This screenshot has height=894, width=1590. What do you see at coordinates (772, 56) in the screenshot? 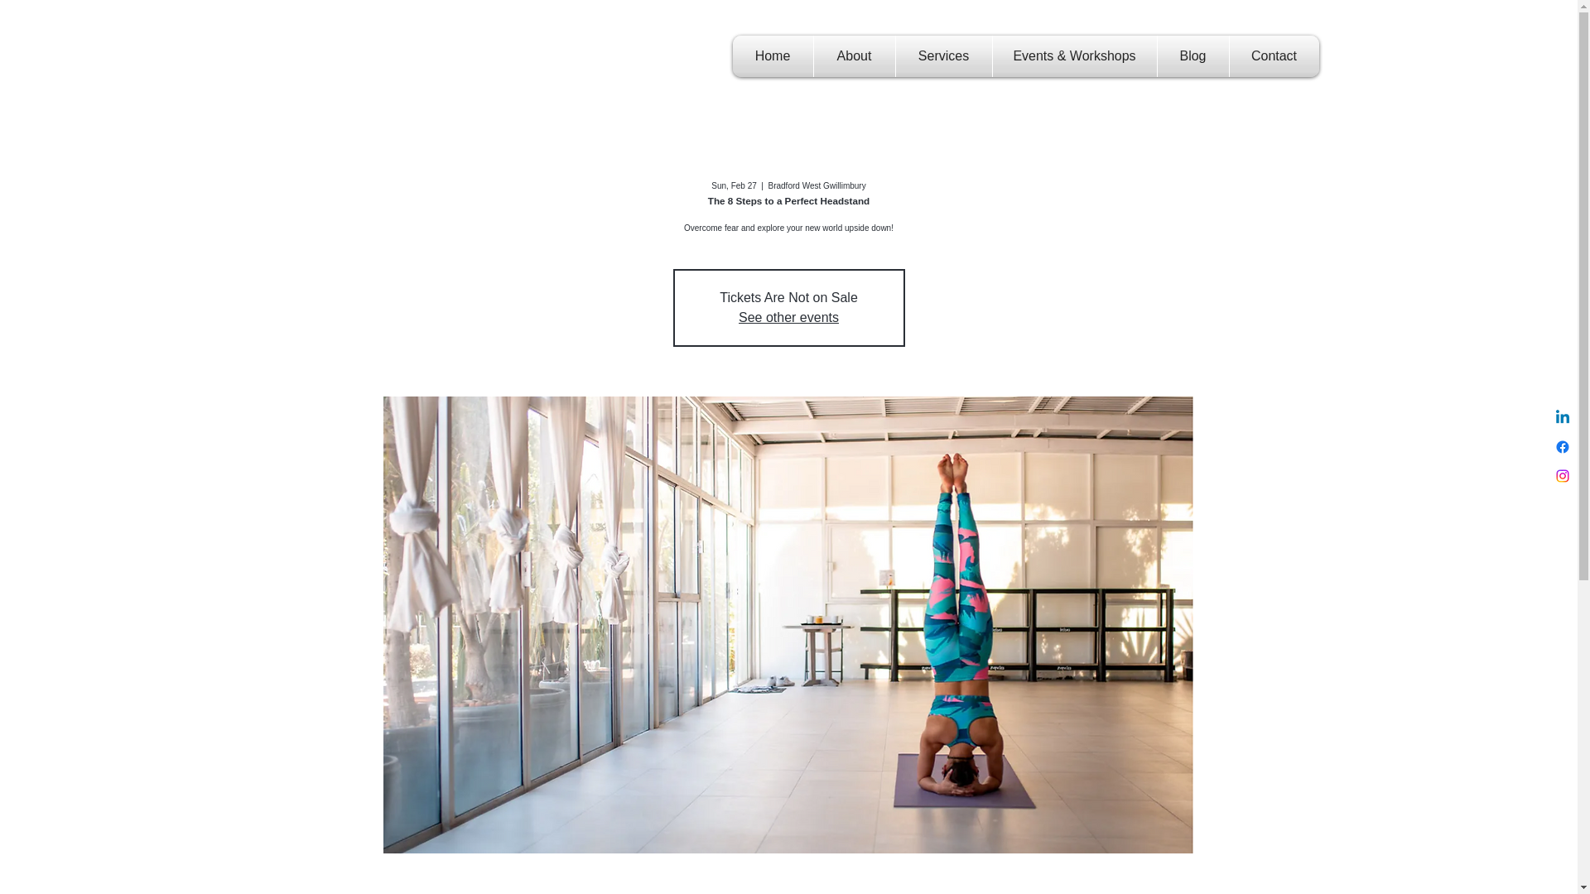
I see `Home` at bounding box center [772, 56].